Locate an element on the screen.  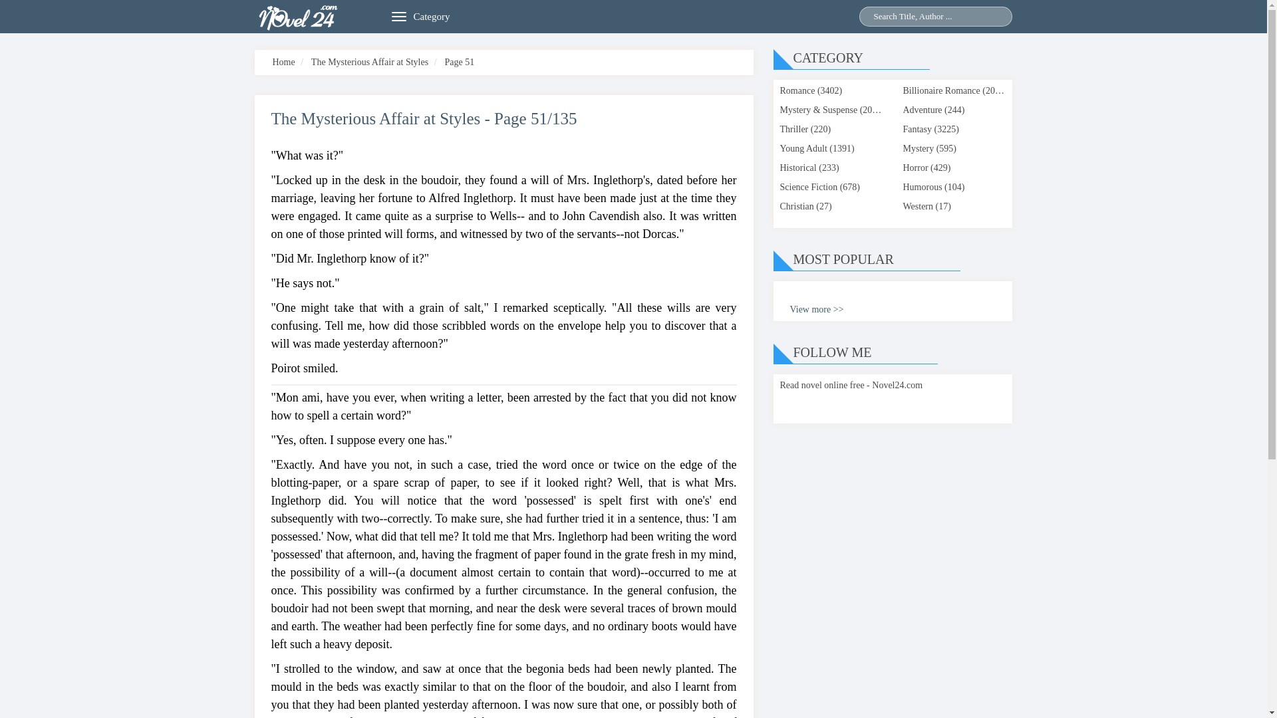
Category is located at coordinates (432, 16).